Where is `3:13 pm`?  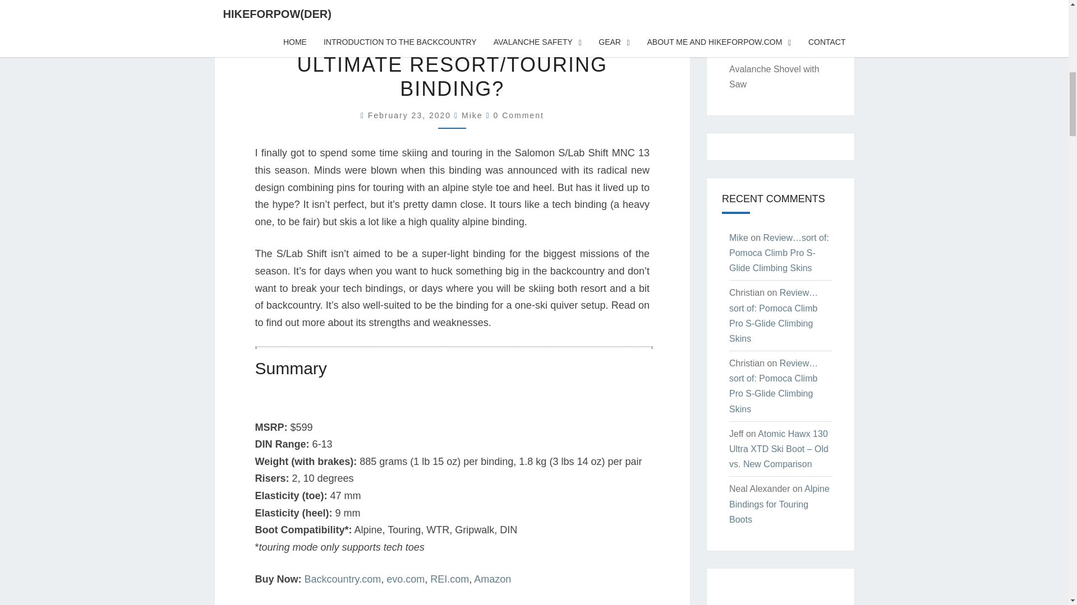
3:13 pm is located at coordinates (411, 115).